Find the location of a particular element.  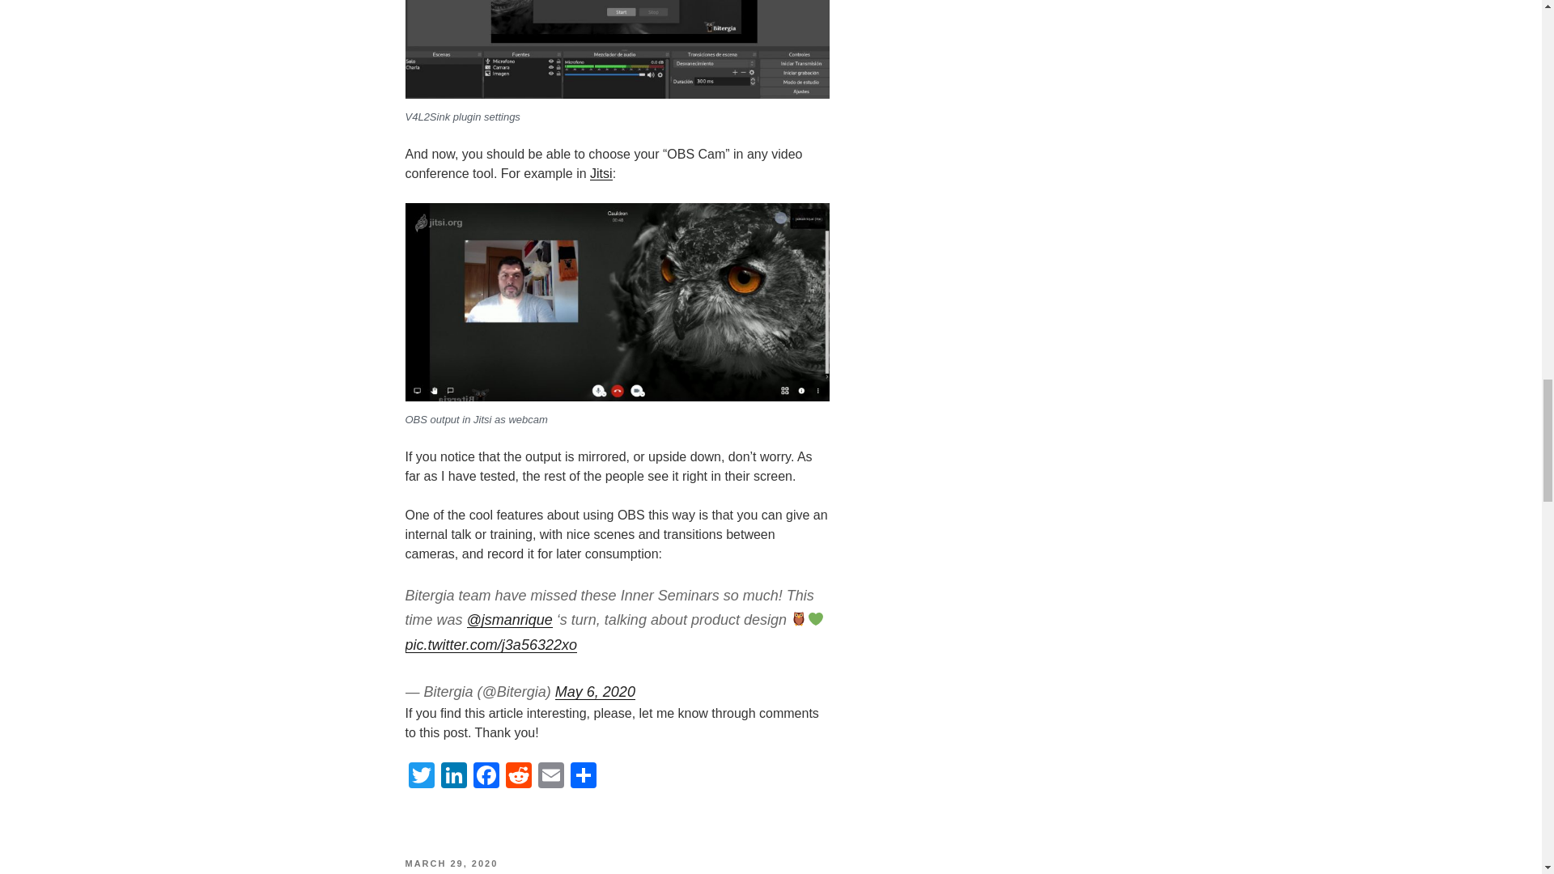

Jitsi is located at coordinates (601, 173).